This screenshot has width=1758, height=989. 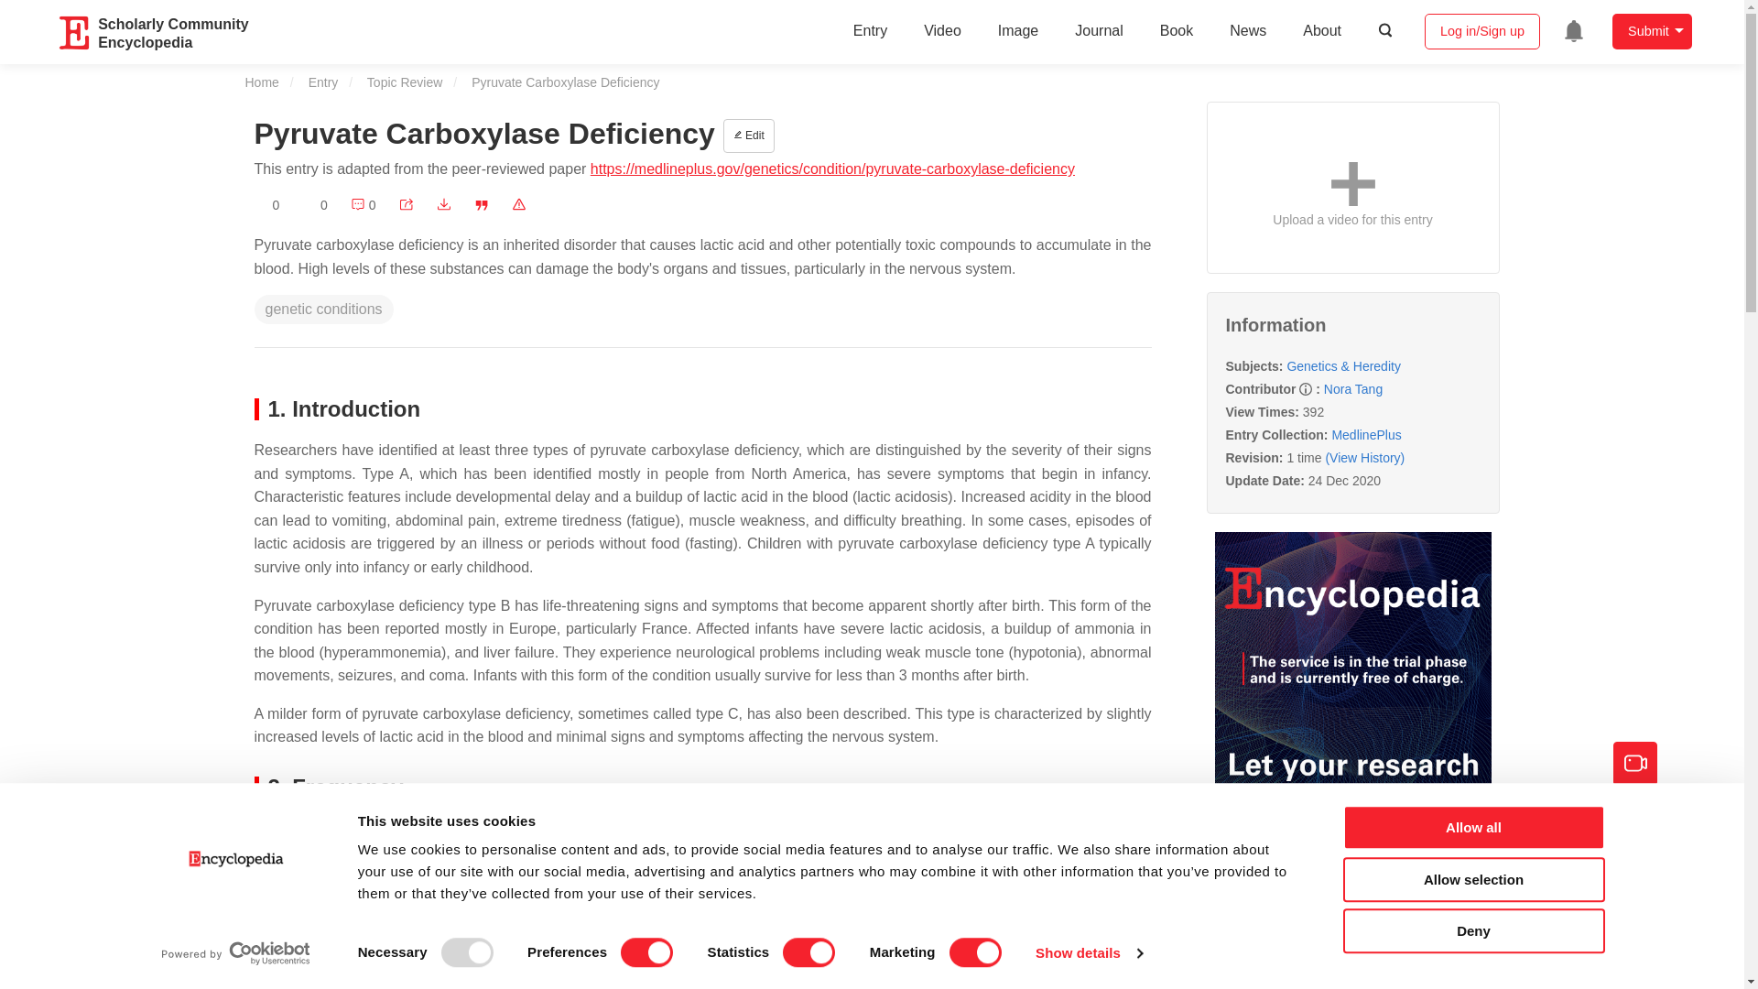 I want to click on Deny, so click(x=1472, y=930).